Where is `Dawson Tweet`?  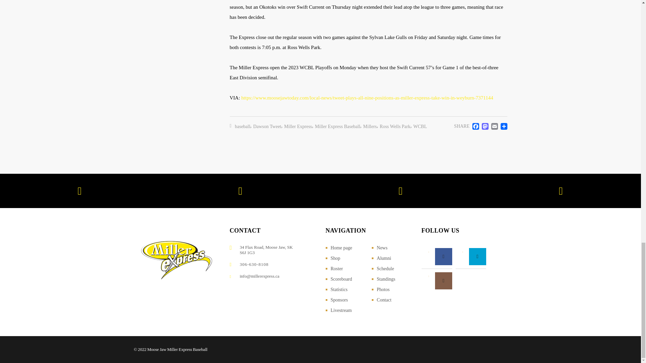
Dawson Tweet is located at coordinates (267, 126).